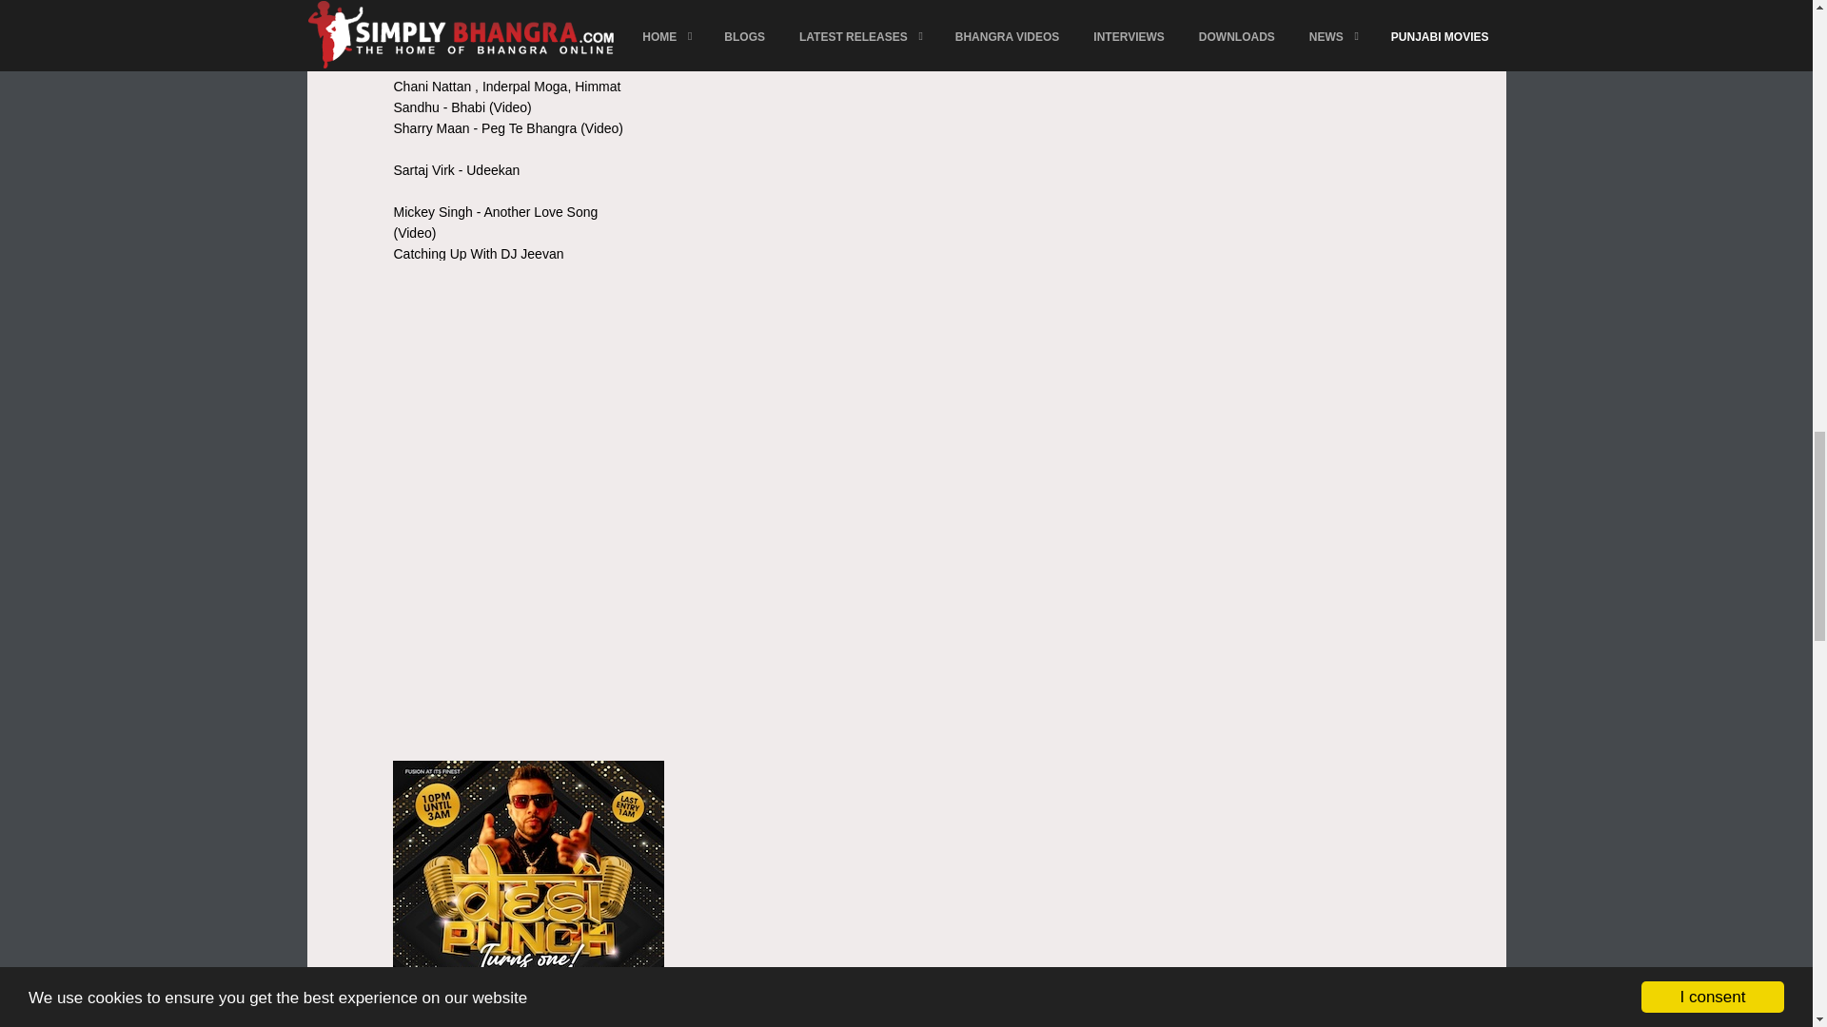 This screenshot has width=1827, height=1027. What do you see at coordinates (457, 169) in the screenshot?
I see `Sartaj Virk - Udeekan` at bounding box center [457, 169].